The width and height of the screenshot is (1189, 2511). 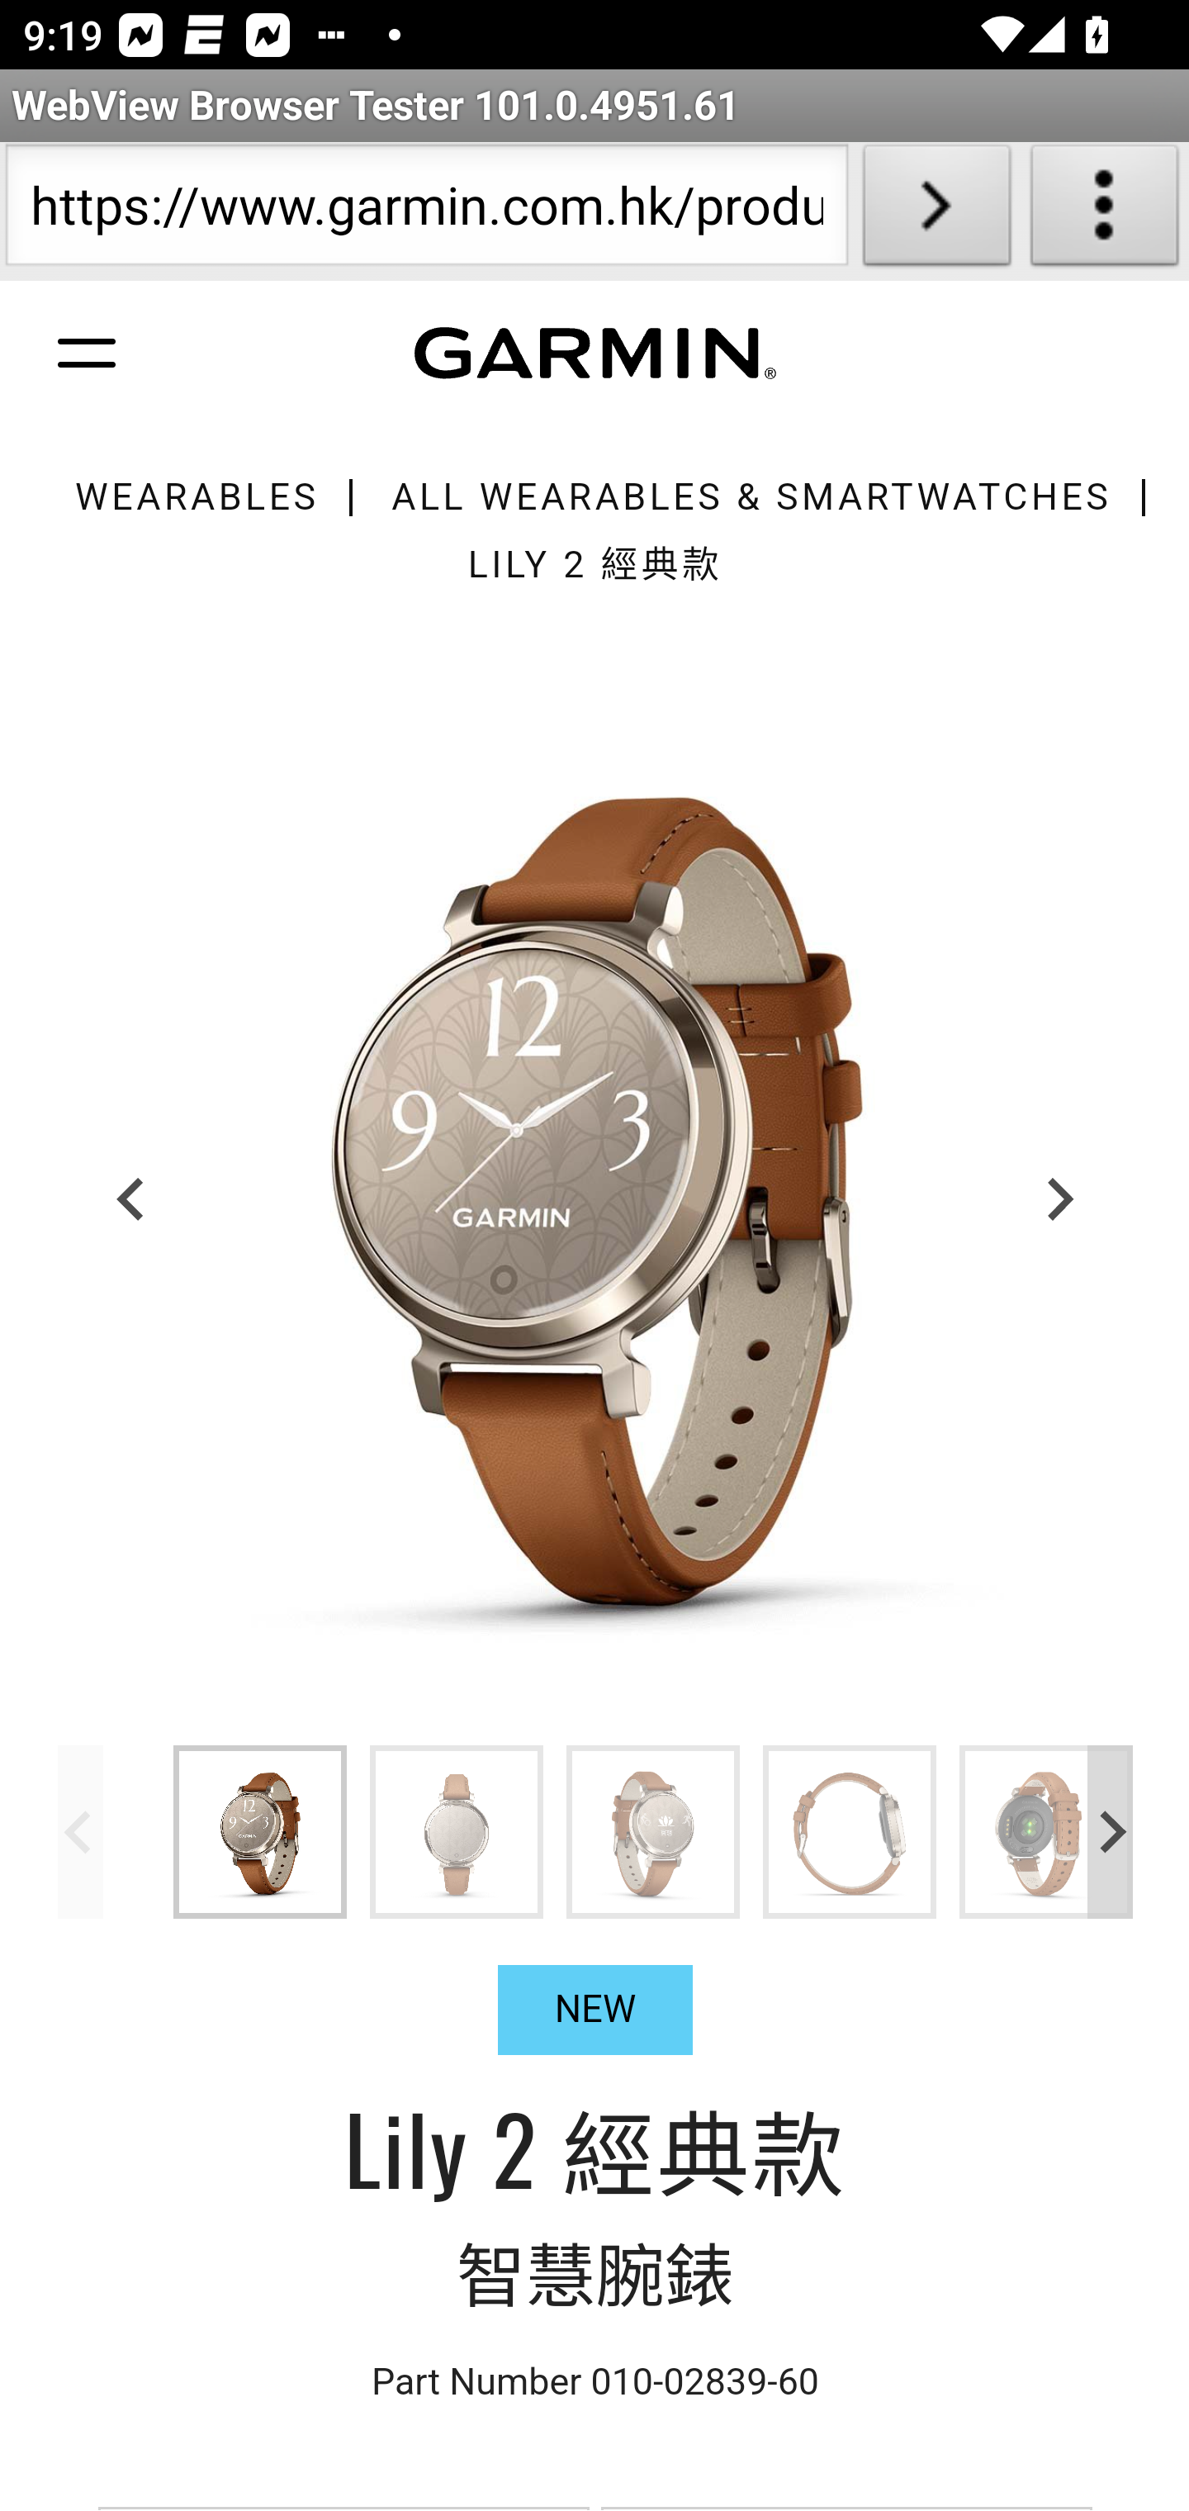 I want to click on LILY 2 經典款, so click(x=594, y=563).